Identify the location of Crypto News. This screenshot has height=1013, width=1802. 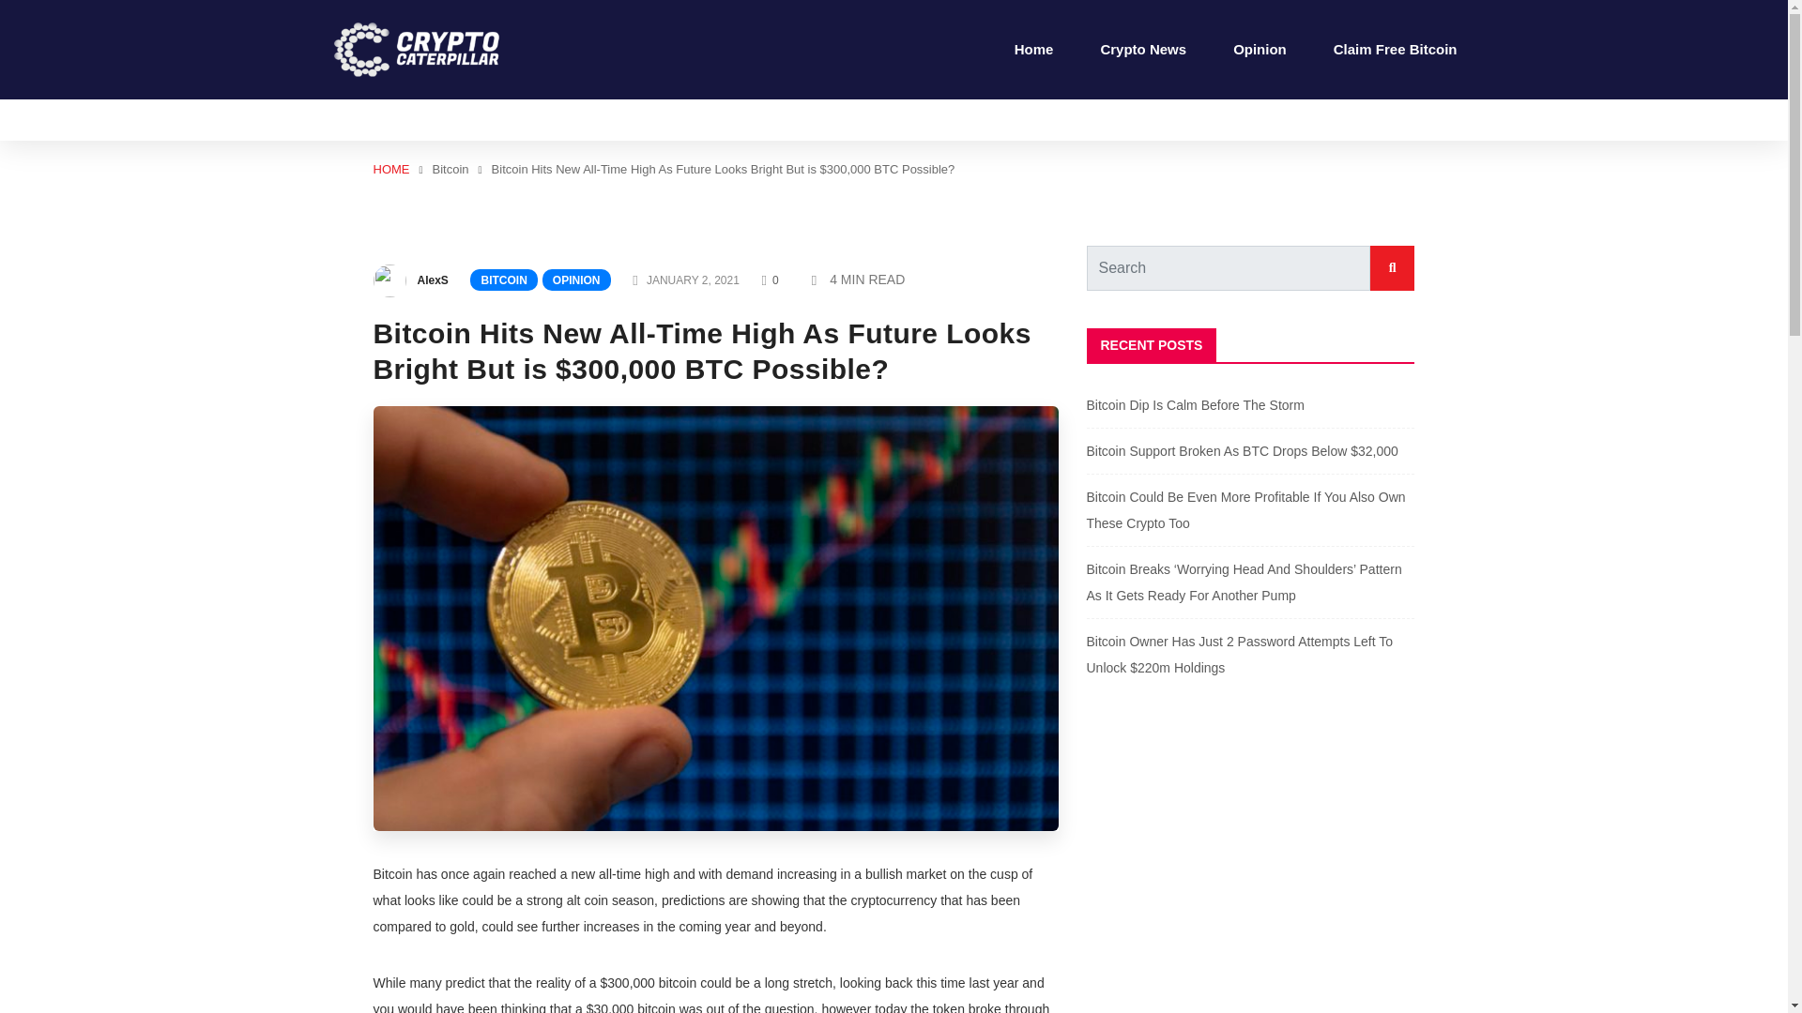
(1142, 49).